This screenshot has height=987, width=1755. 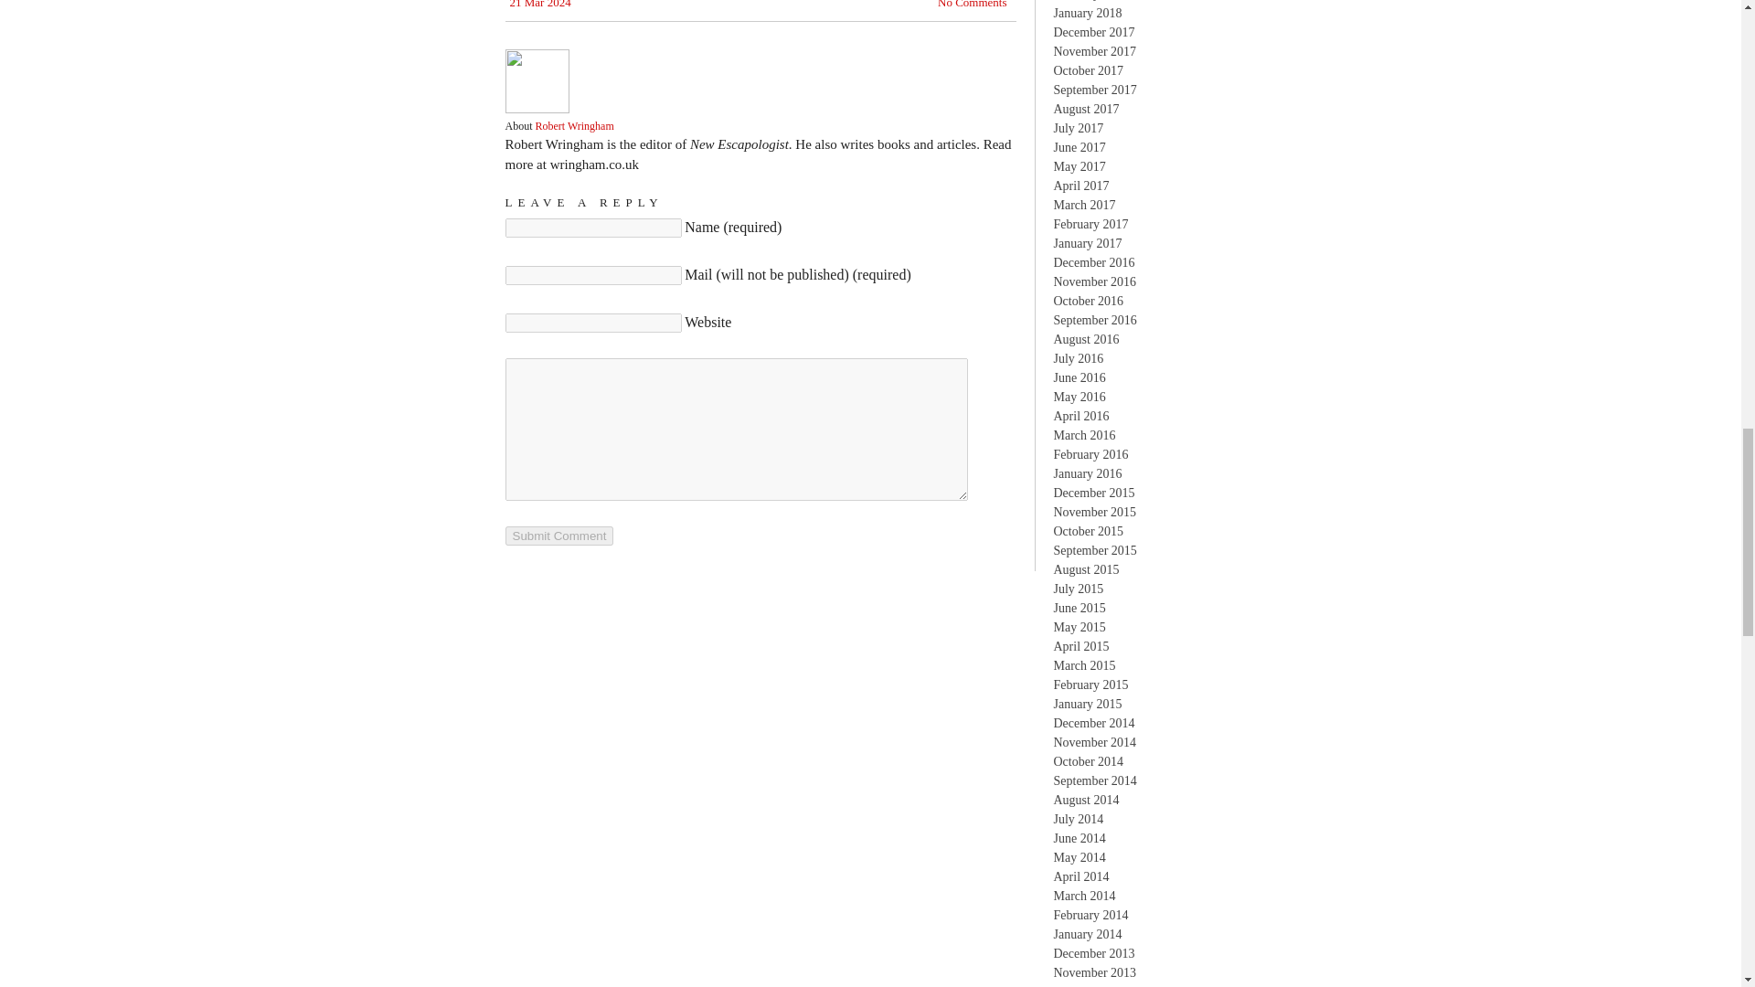 What do you see at coordinates (558, 536) in the screenshot?
I see `Submit Comment` at bounding box center [558, 536].